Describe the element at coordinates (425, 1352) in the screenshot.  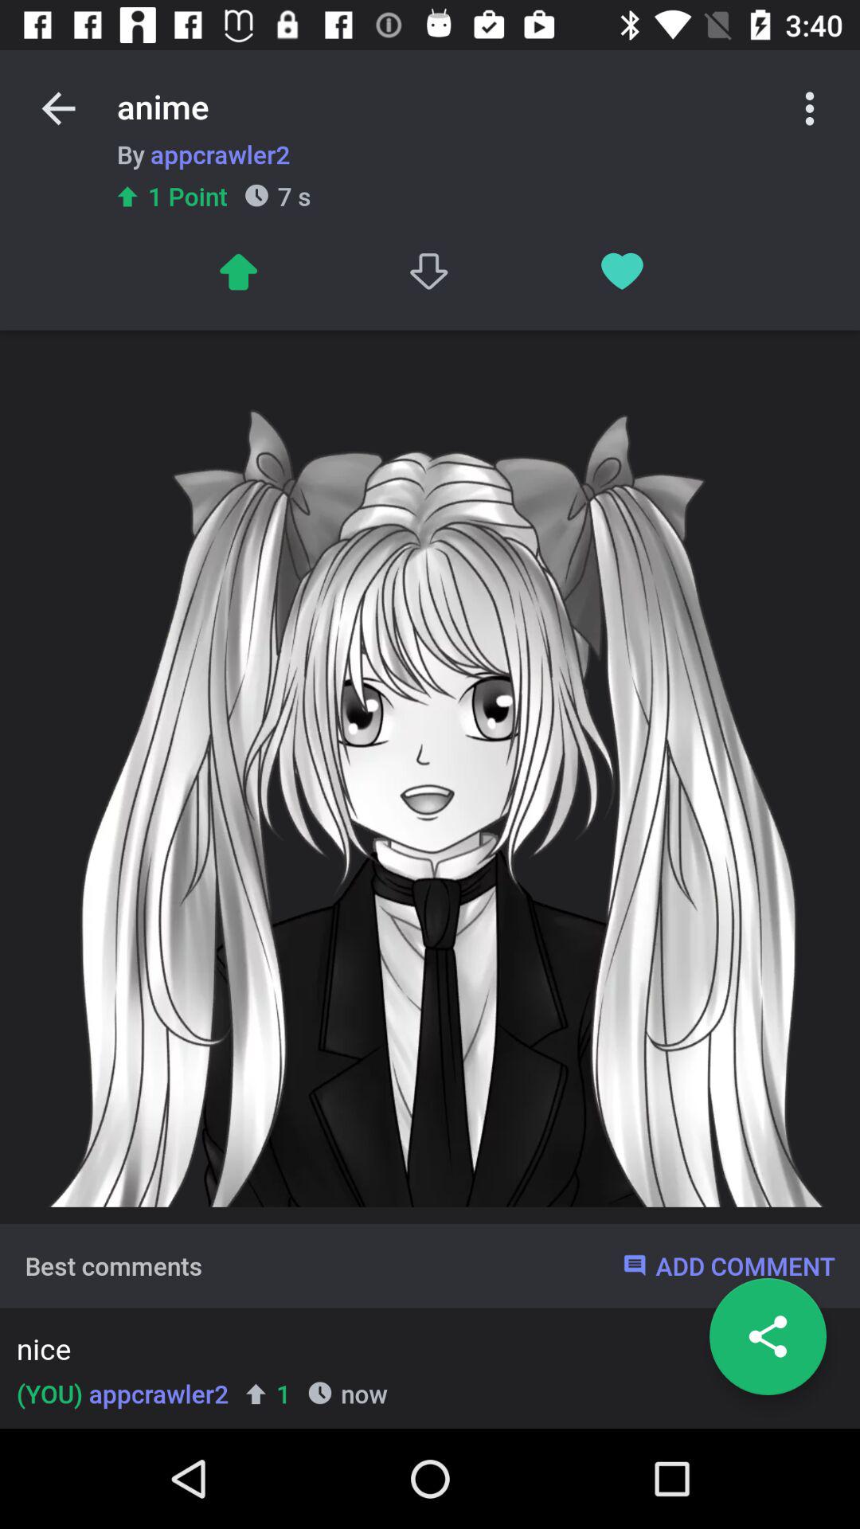
I see `launch icon below best comments` at that location.